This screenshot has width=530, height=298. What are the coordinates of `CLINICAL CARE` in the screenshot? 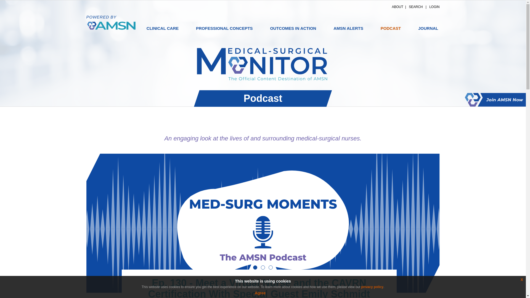 It's located at (163, 28).